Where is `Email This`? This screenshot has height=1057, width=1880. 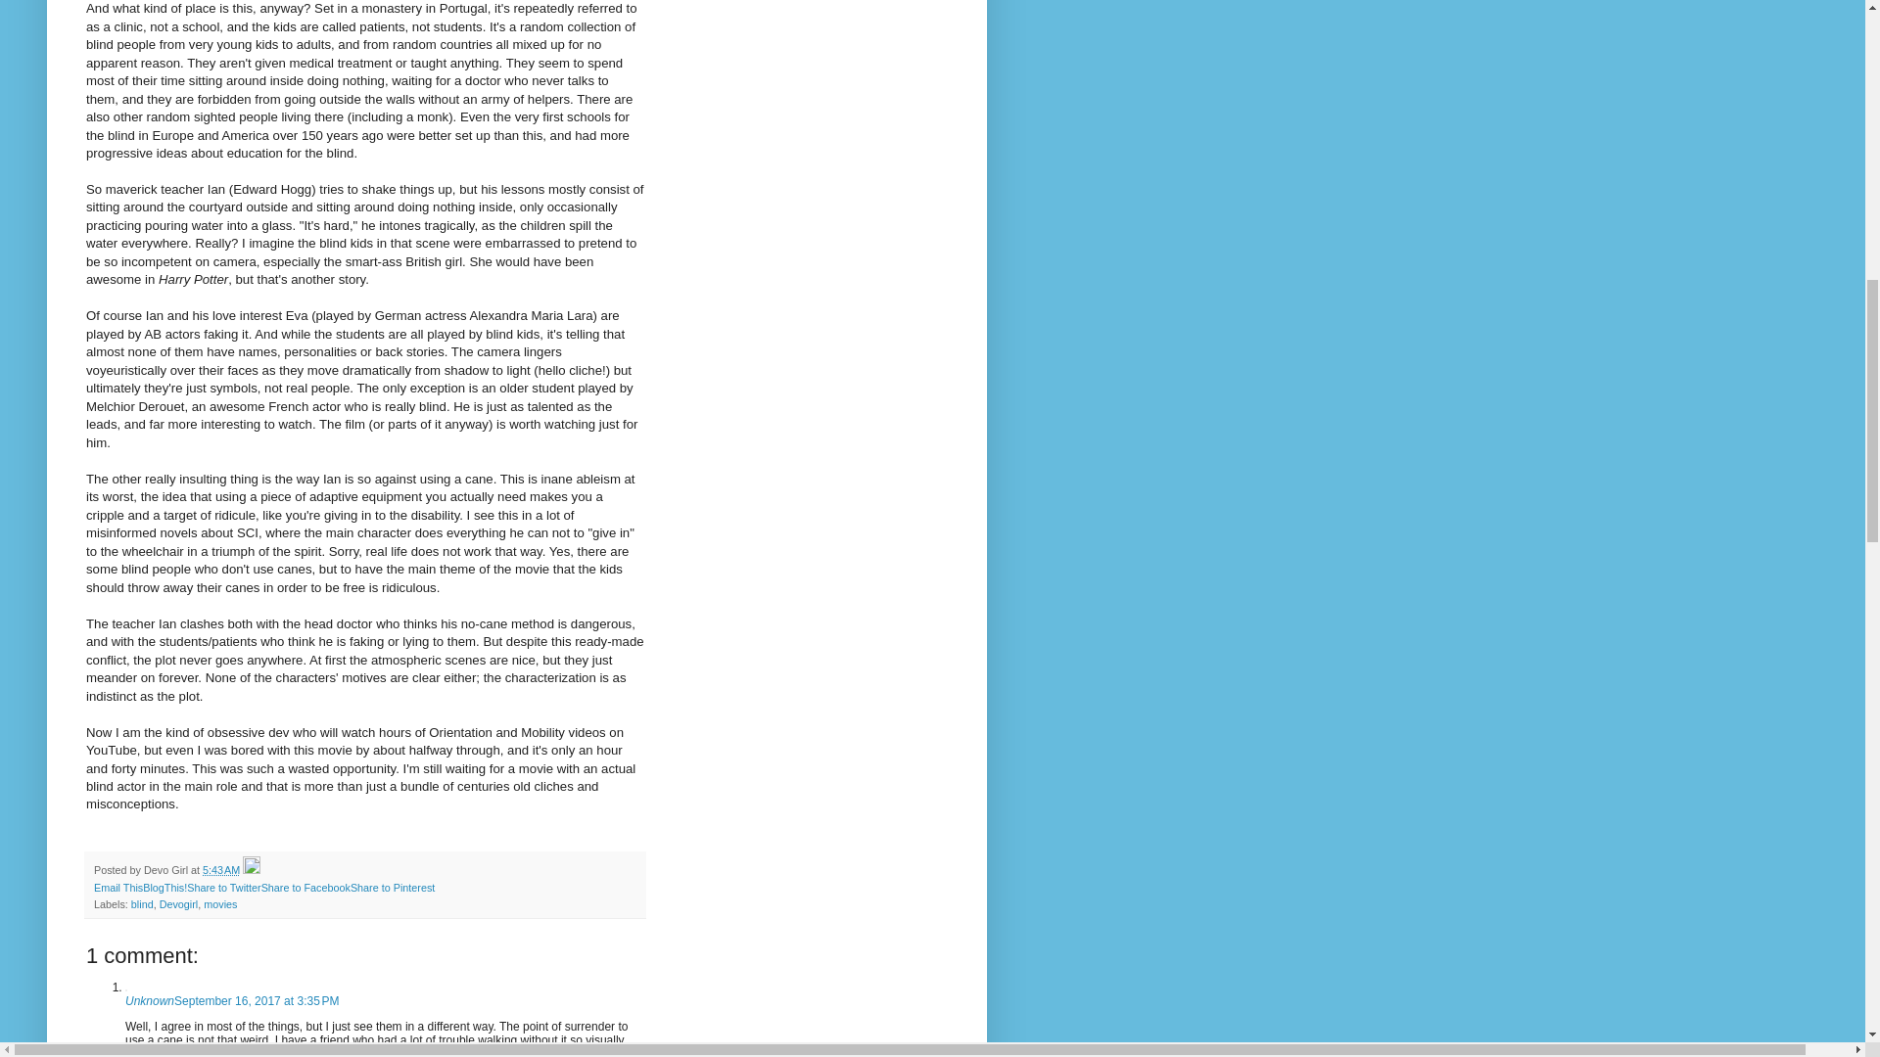
Email This is located at coordinates (117, 887).